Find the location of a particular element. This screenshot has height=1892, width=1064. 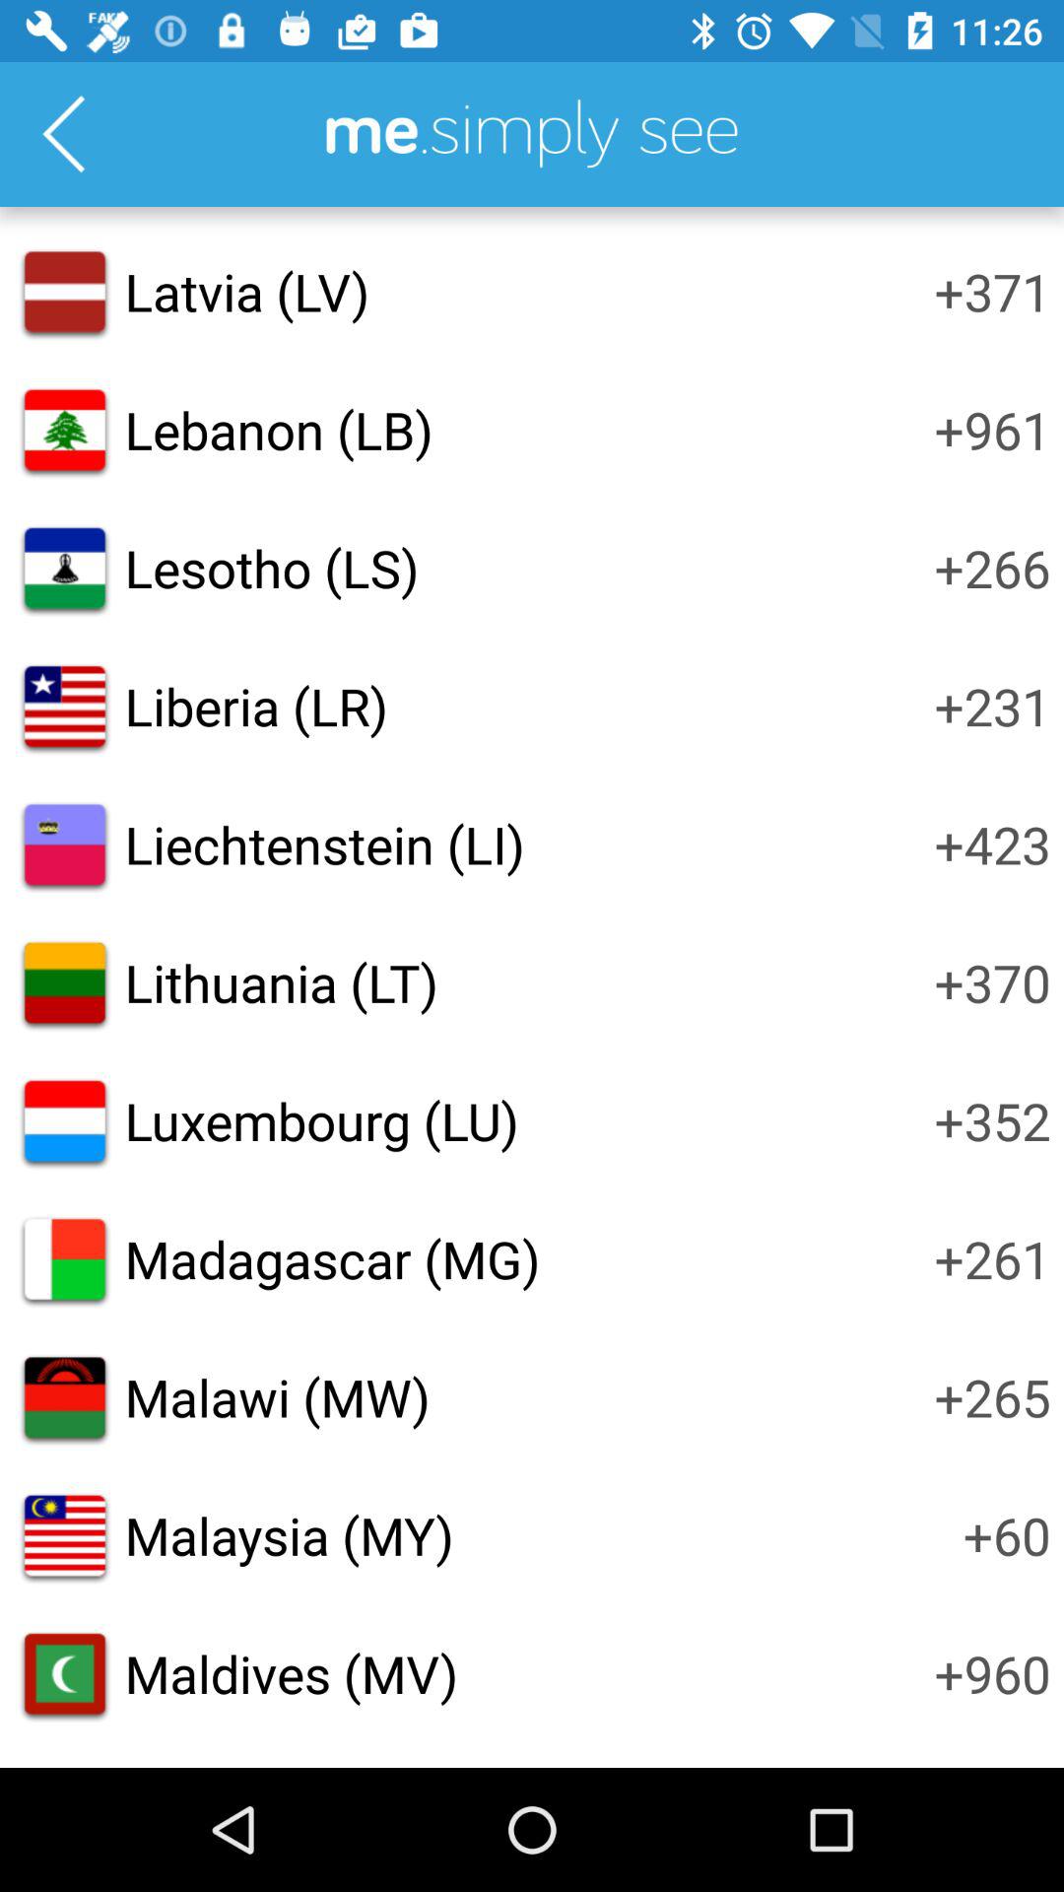

click item above +265 icon is located at coordinates (992, 1258).